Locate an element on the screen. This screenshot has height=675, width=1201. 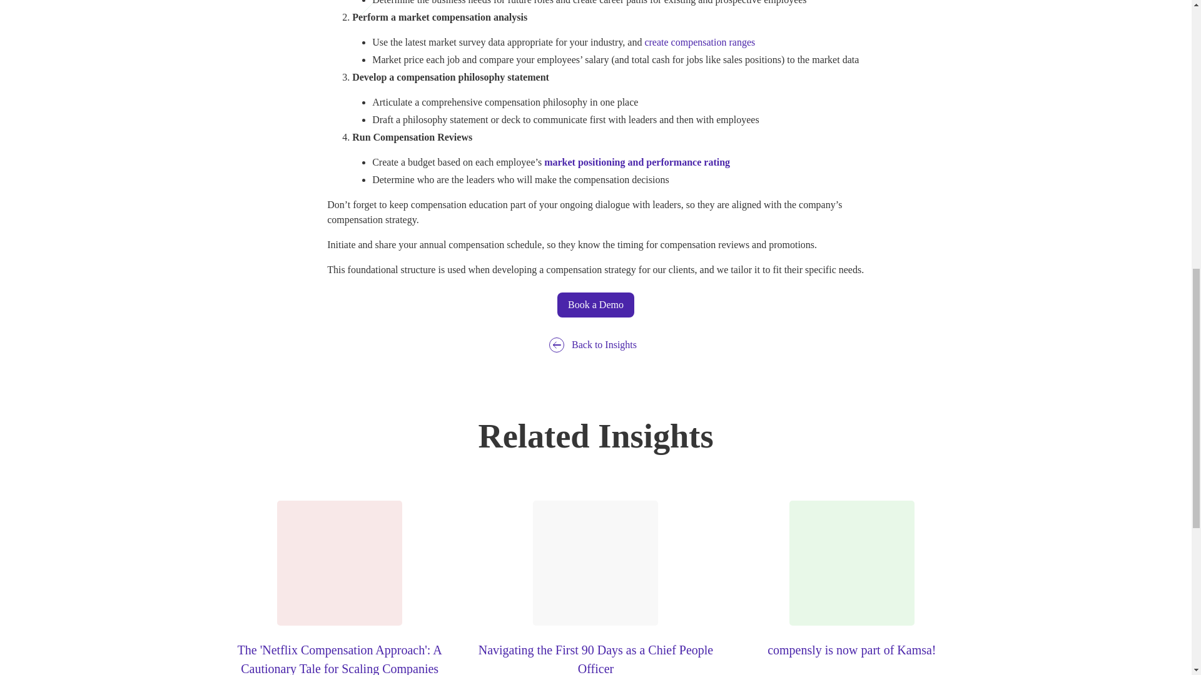
Back to Insights is located at coordinates (595, 345).